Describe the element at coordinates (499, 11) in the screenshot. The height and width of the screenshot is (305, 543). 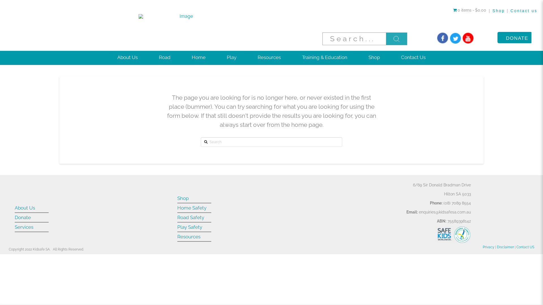
I see `Shop` at that location.